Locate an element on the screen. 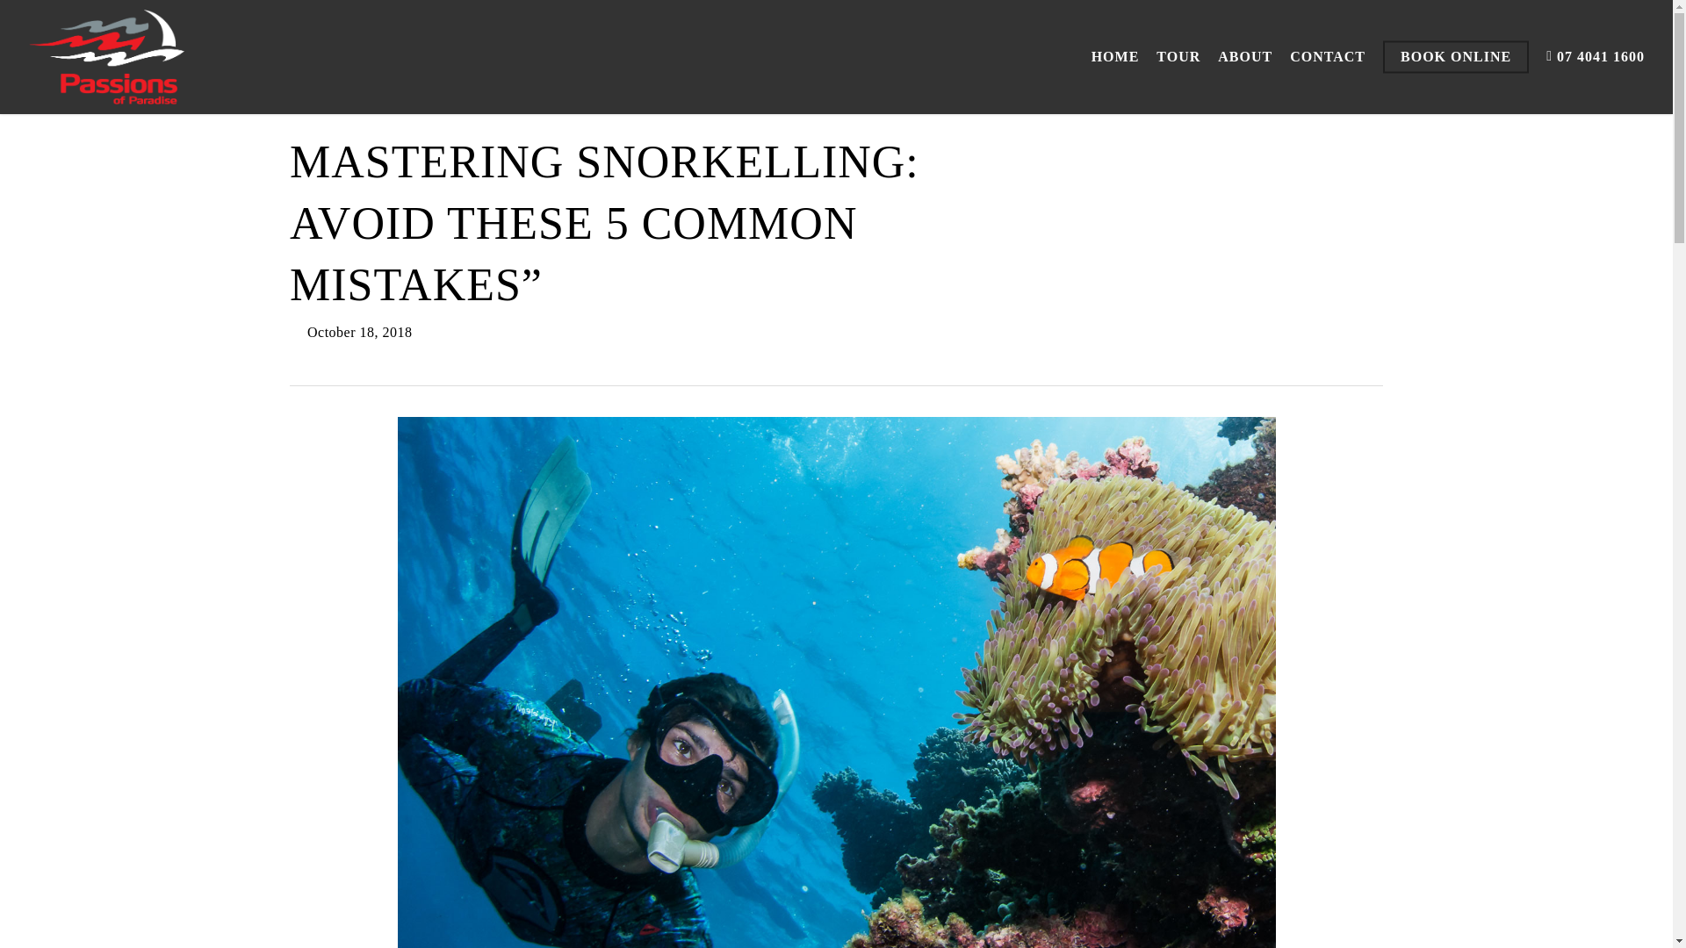  ABOUT is located at coordinates (1245, 57).